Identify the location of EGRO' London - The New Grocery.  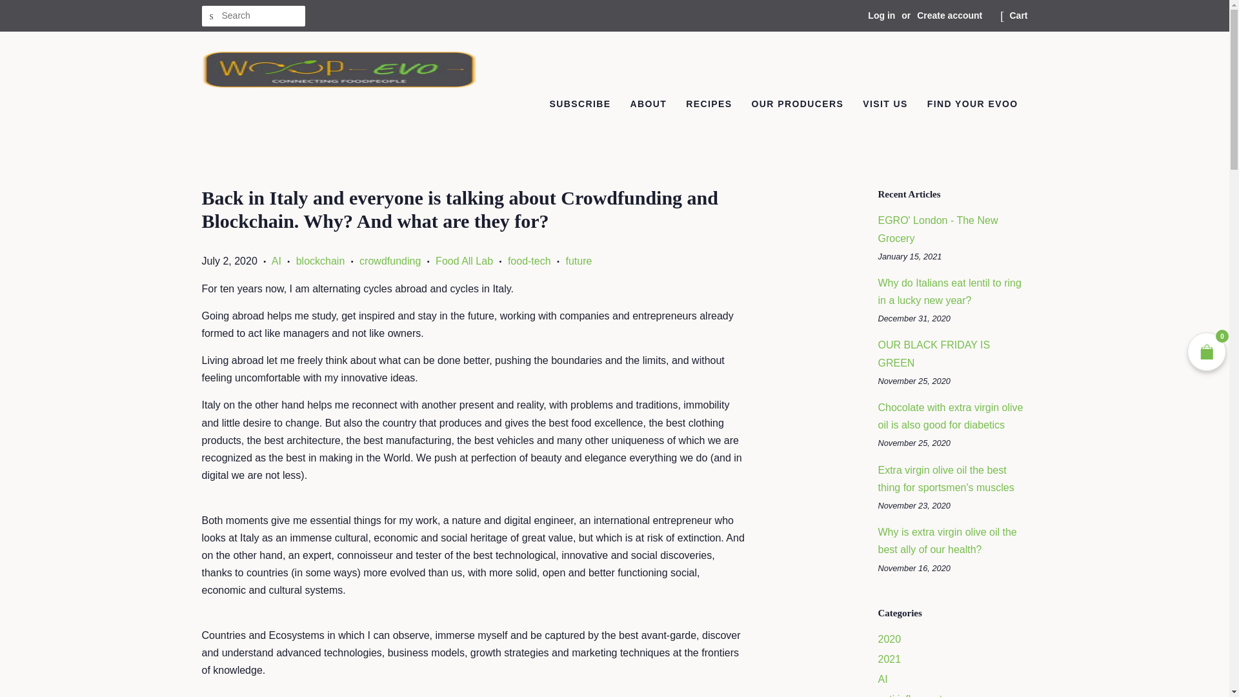
(937, 228).